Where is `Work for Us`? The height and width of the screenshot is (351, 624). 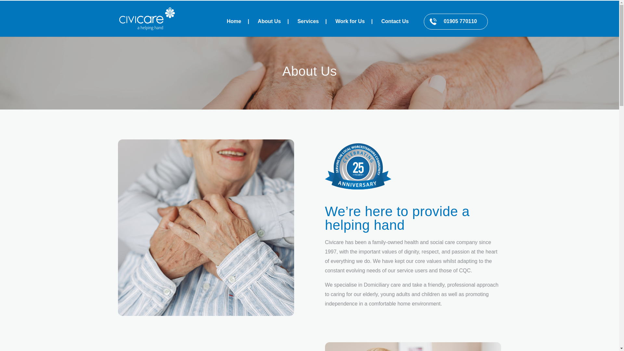
Work for Us is located at coordinates (351, 28).